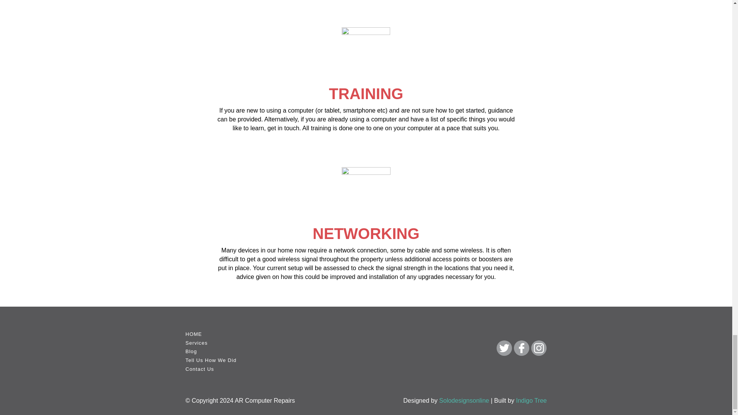  What do you see at coordinates (211, 360) in the screenshot?
I see `Tell Us How We Did` at bounding box center [211, 360].